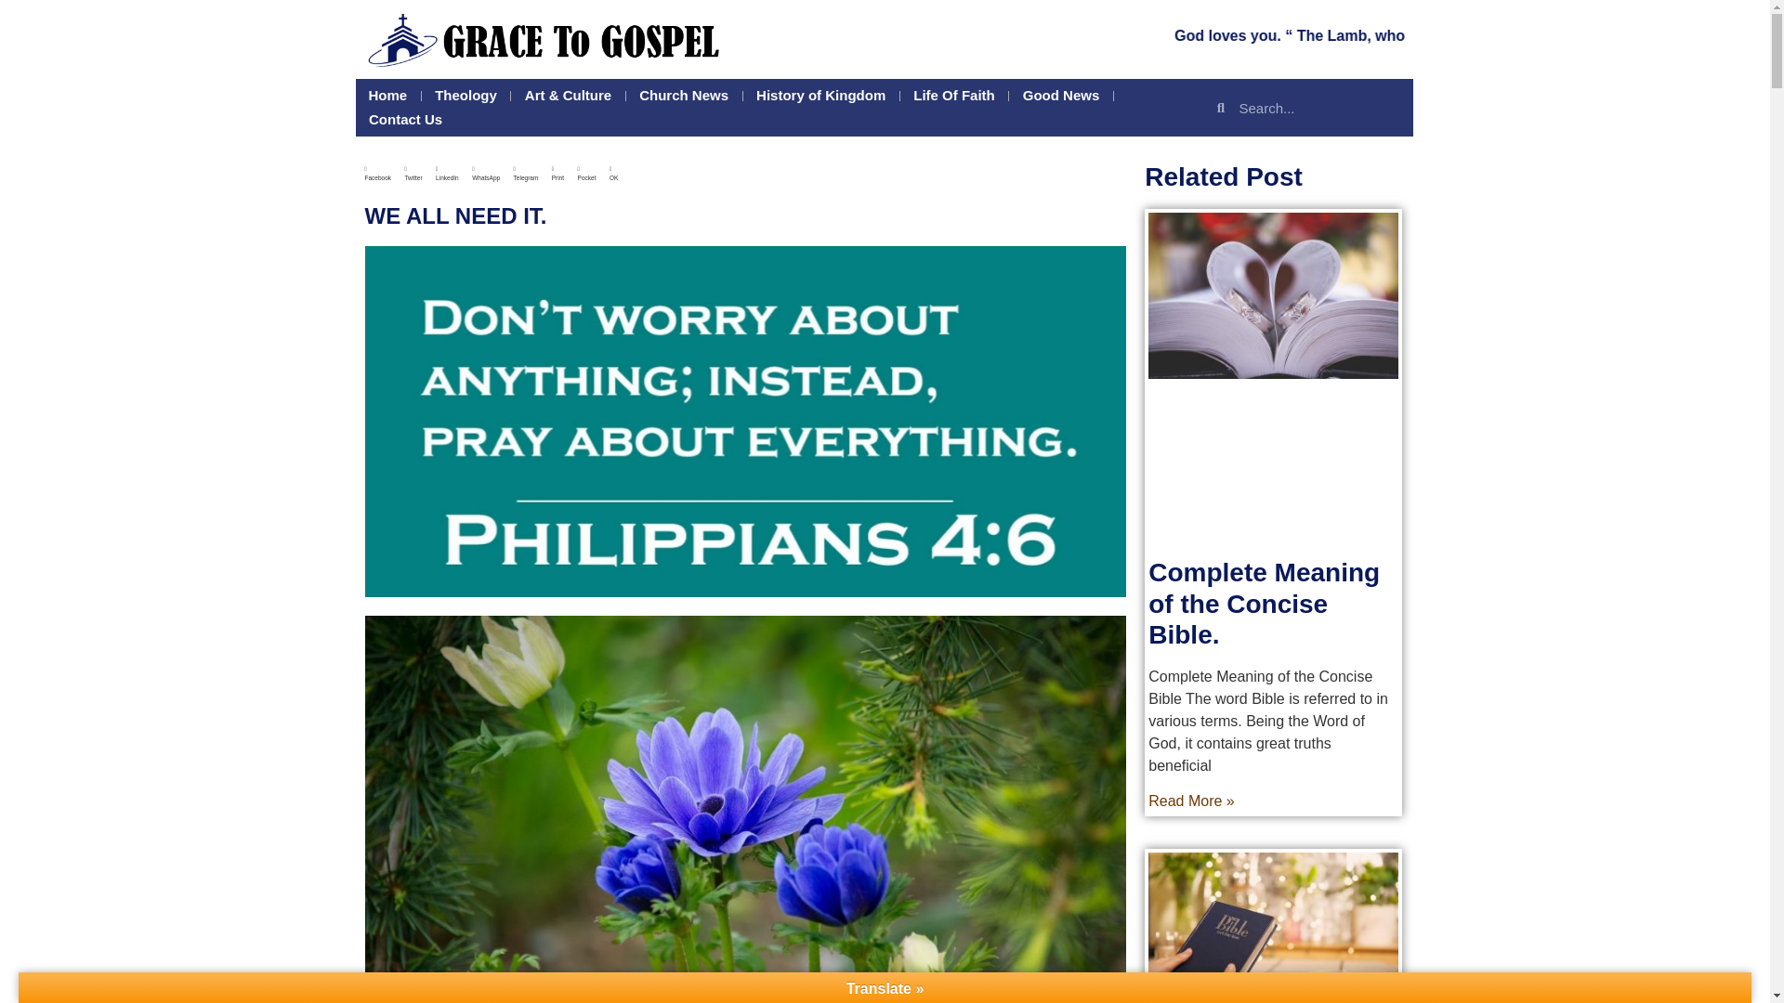  I want to click on History of Kingdom, so click(821, 95).